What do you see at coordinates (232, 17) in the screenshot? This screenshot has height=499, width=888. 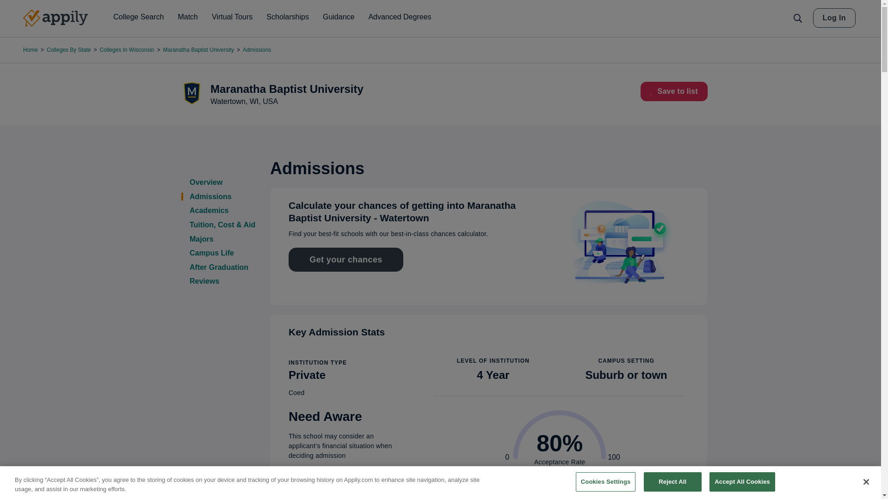 I see `Virtual Tours` at bounding box center [232, 17].